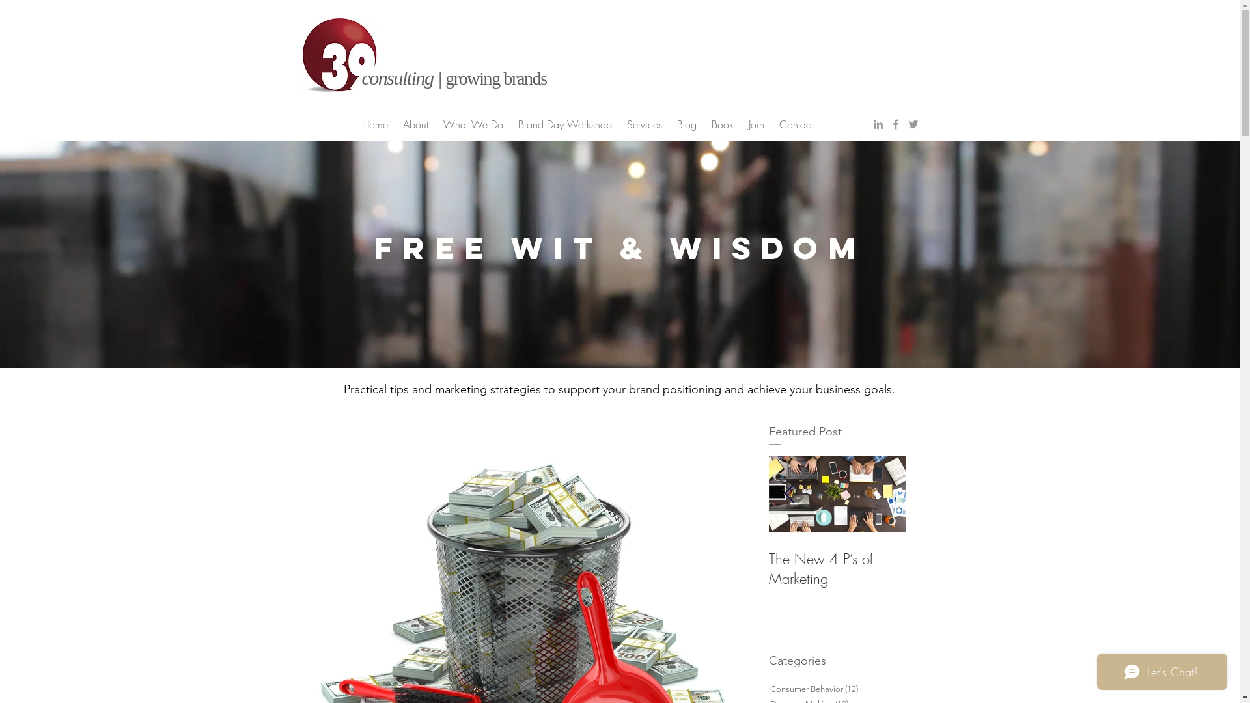 This screenshot has width=1250, height=703. Describe the element at coordinates (416, 124) in the screenshot. I see `About` at that location.